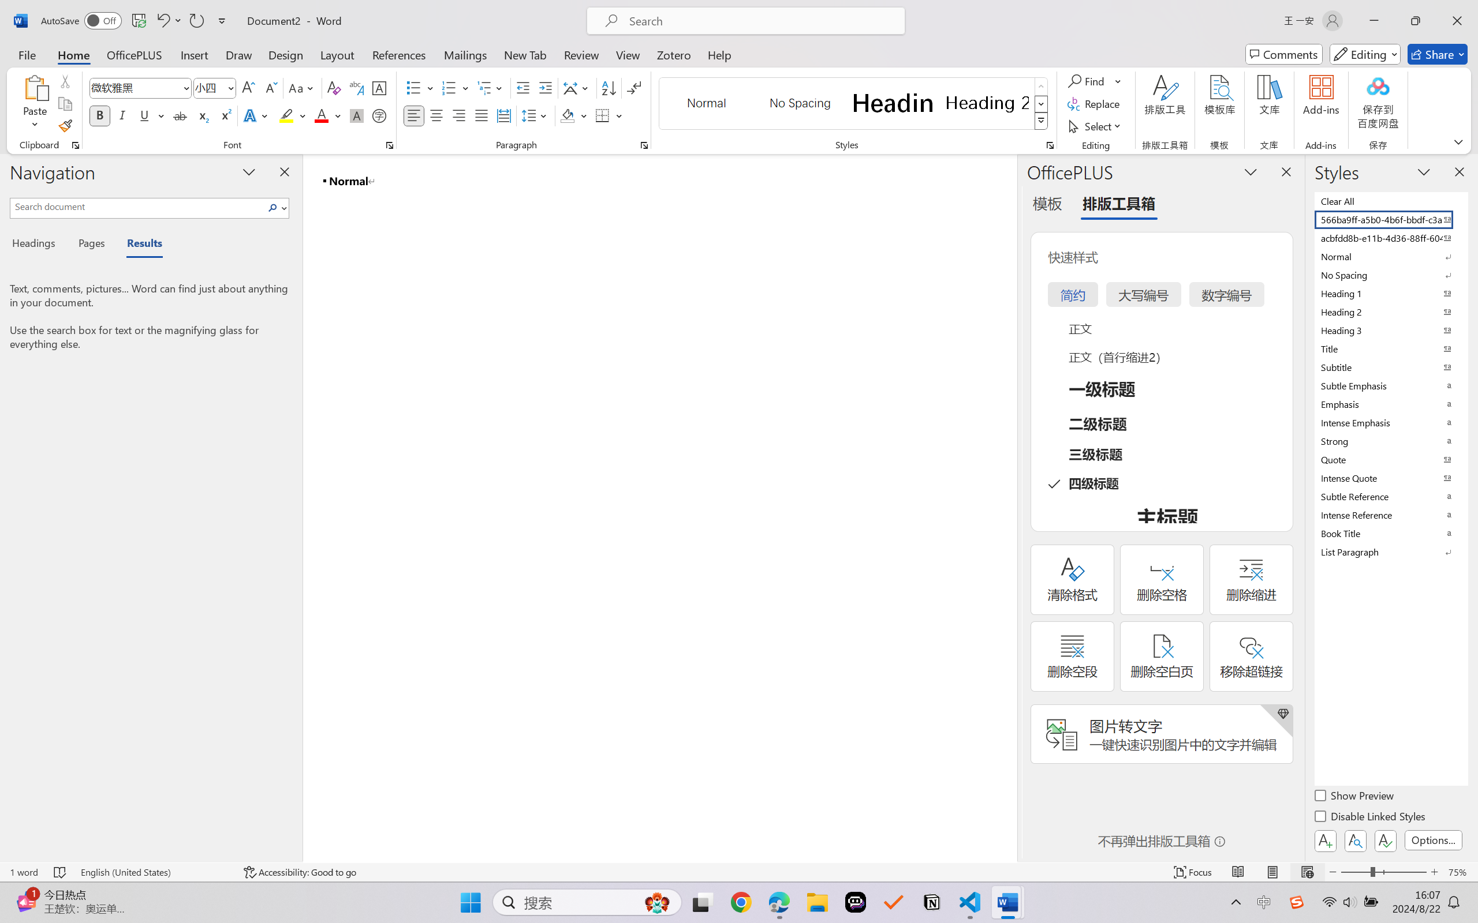 The height and width of the screenshot is (923, 1478). What do you see at coordinates (35, 104) in the screenshot?
I see `Paste` at bounding box center [35, 104].